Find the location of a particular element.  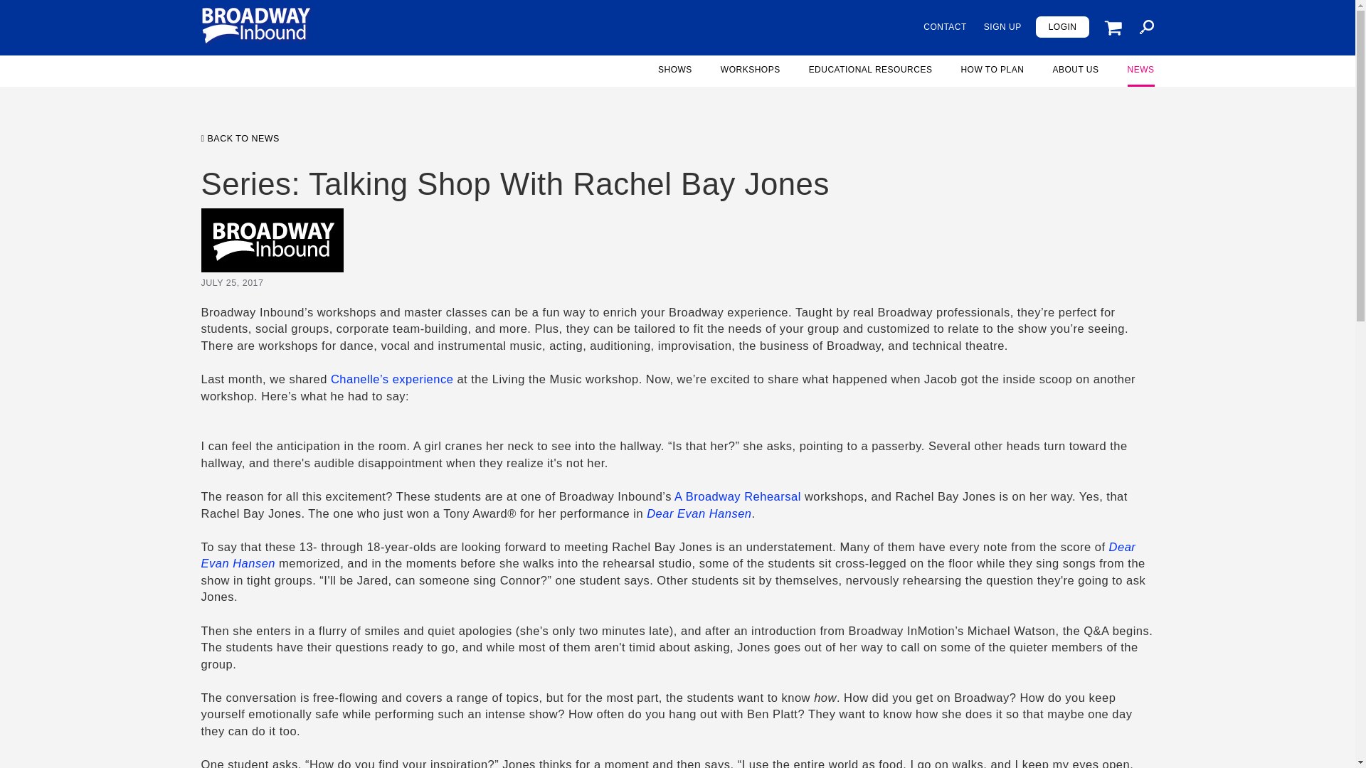

ABOUT US is located at coordinates (1074, 74).